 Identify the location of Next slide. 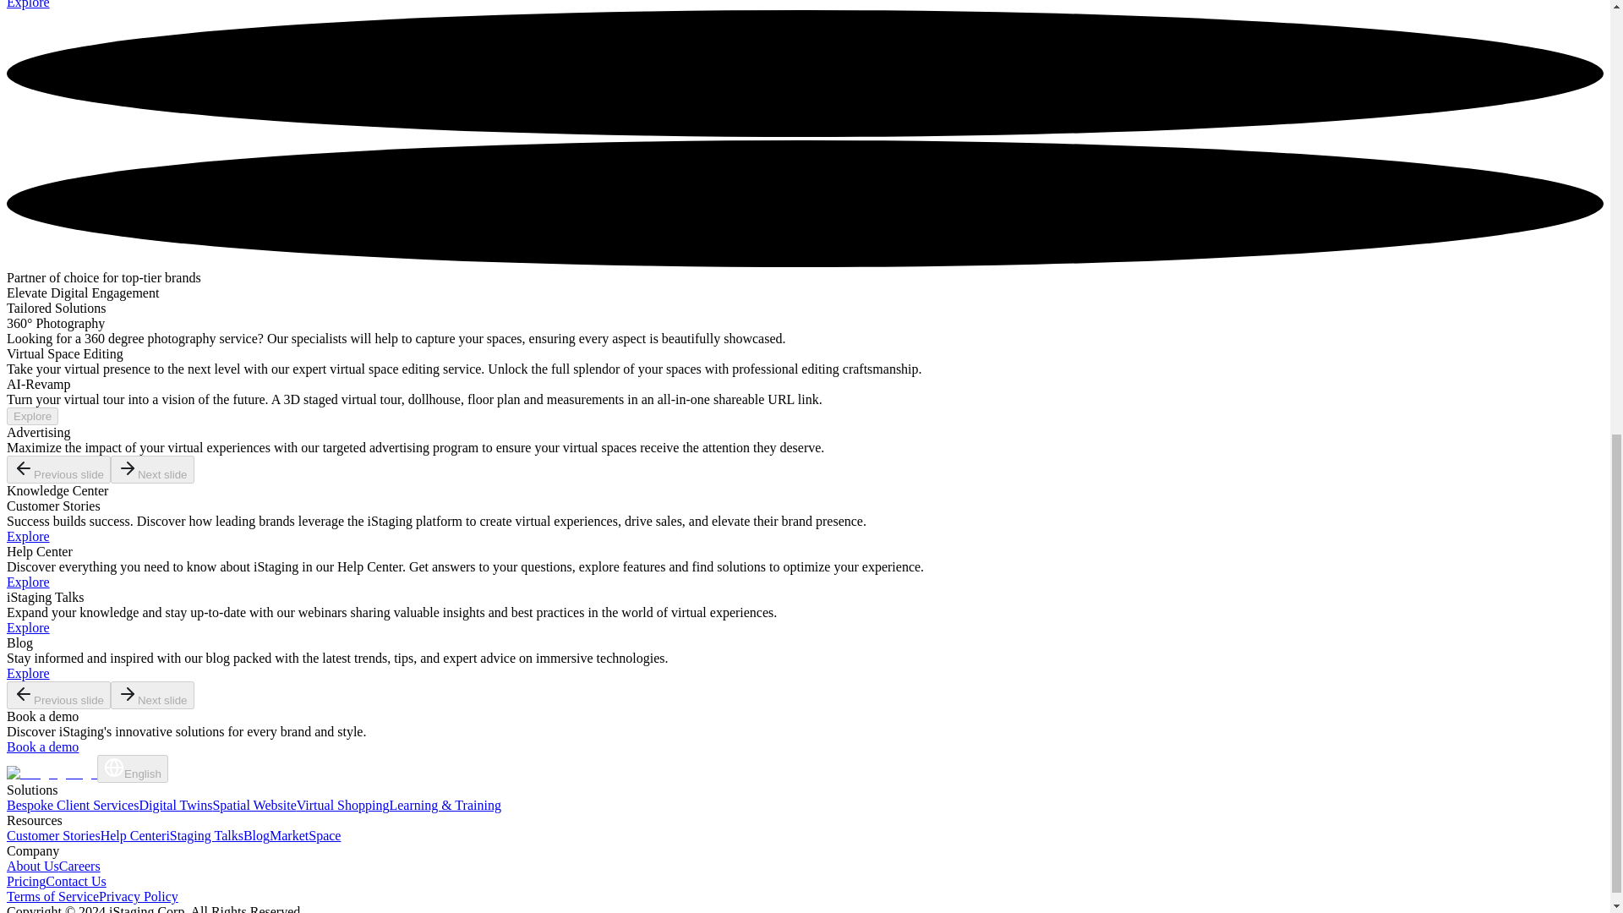
(152, 695).